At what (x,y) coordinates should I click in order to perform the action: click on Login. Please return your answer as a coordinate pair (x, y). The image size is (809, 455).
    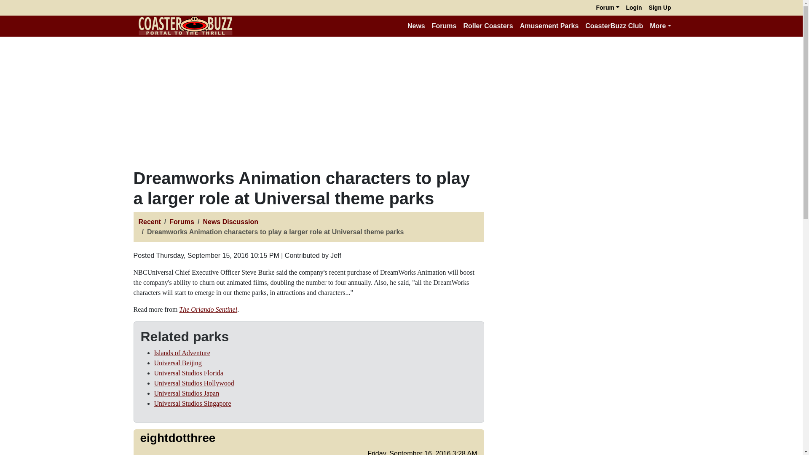
    Looking at the image, I should click on (634, 8).